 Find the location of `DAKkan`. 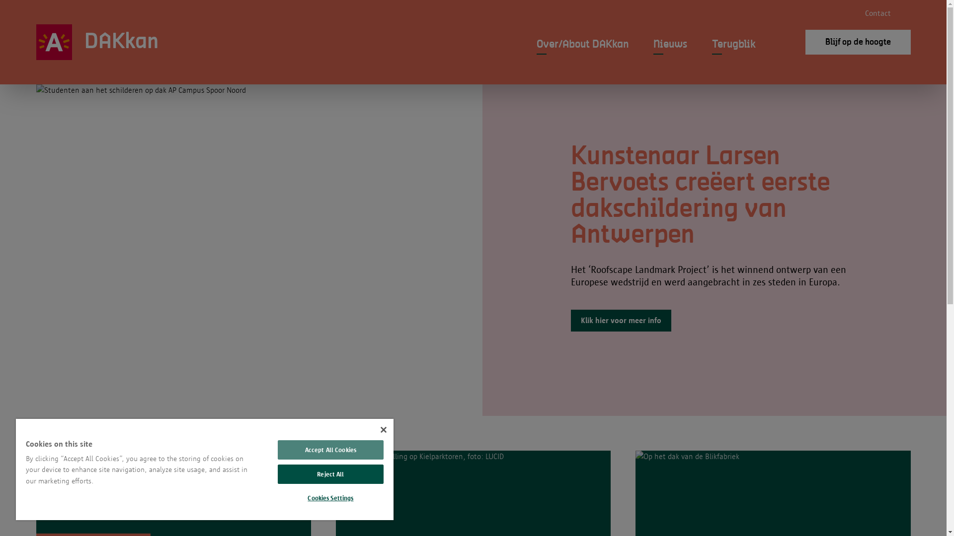

DAKkan is located at coordinates (97, 42).